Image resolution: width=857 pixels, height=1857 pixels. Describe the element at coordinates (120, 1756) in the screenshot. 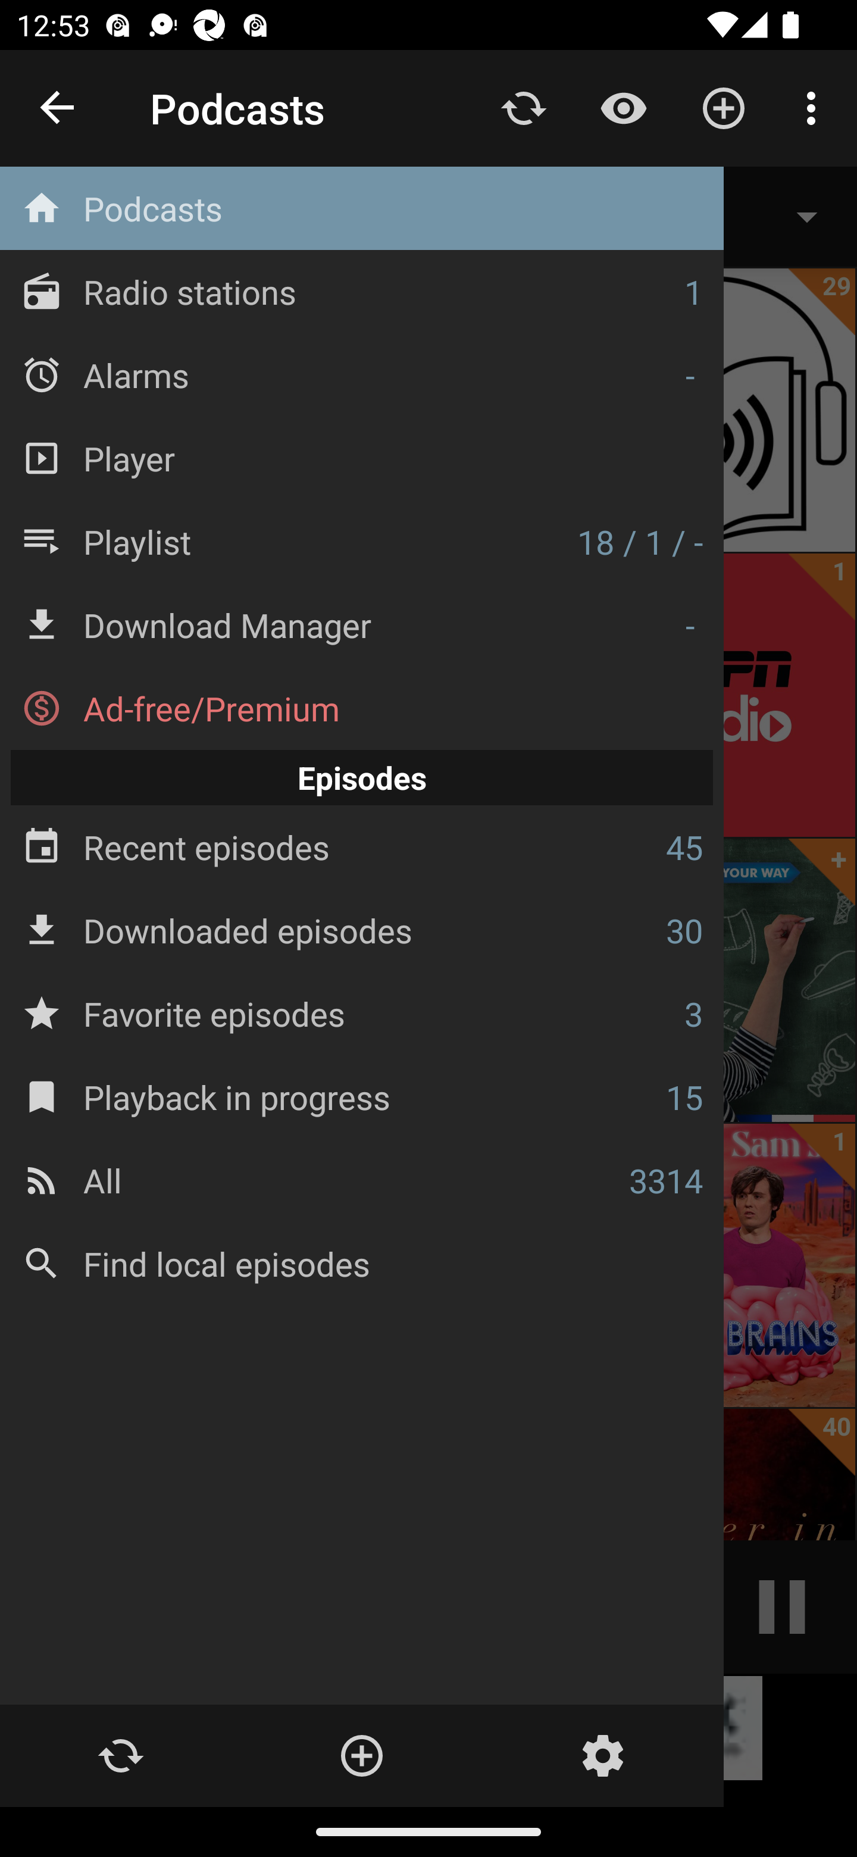

I see `Update` at that location.